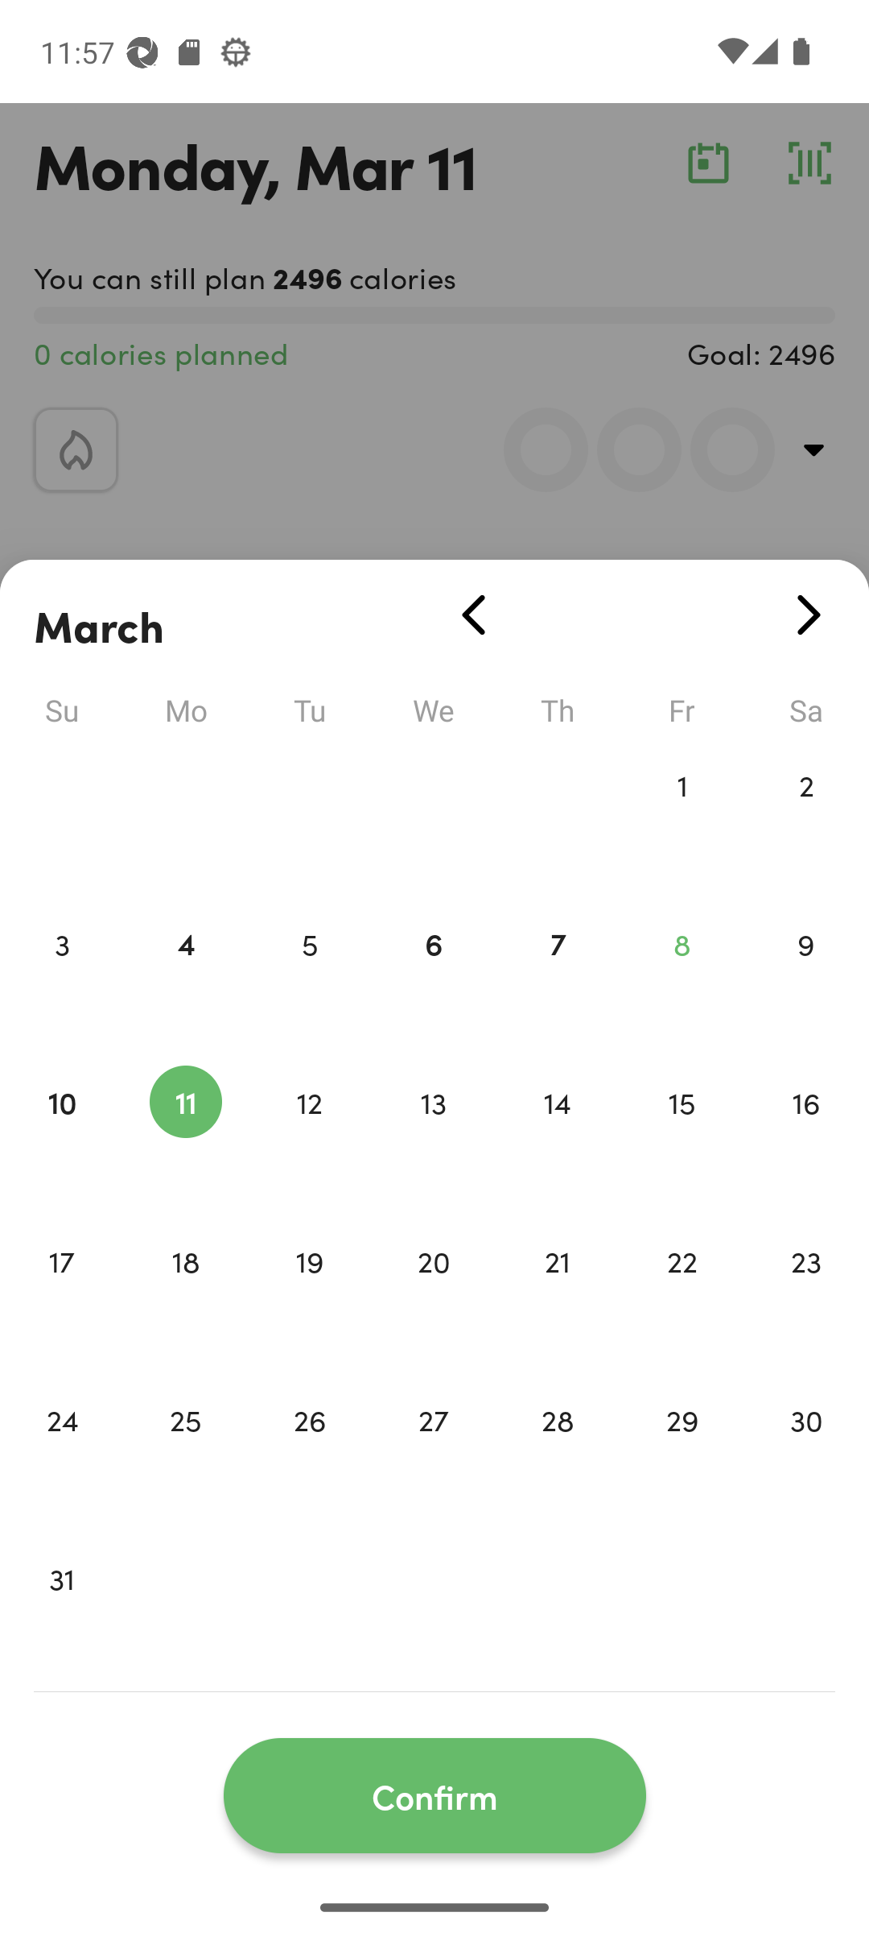  What do you see at coordinates (558, 1136) in the screenshot?
I see `14` at bounding box center [558, 1136].